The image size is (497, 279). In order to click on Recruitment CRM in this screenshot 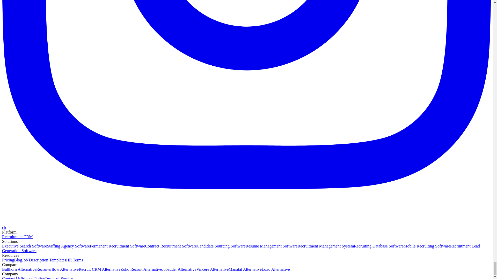, I will do `click(17, 237)`.